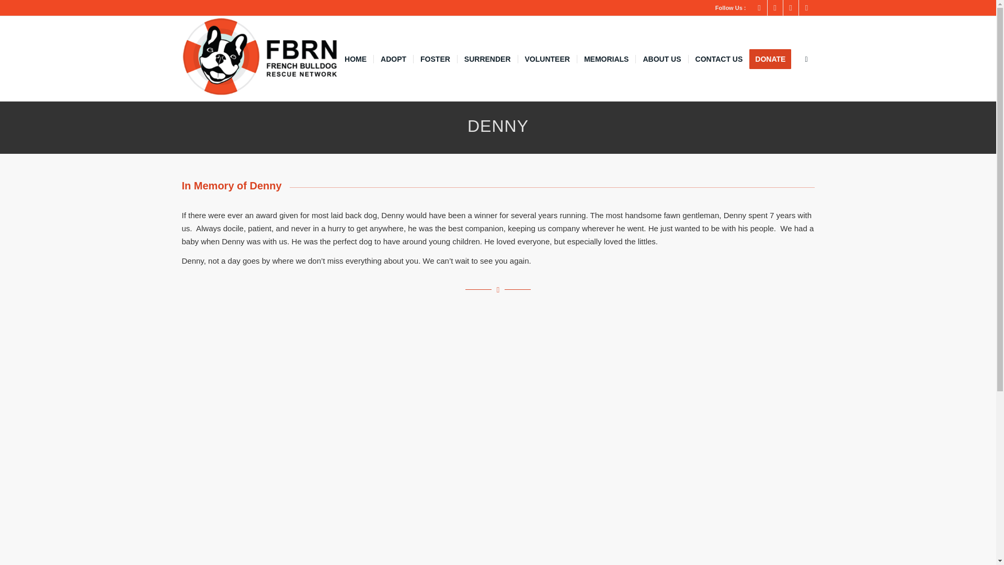 This screenshot has width=1004, height=565. What do you see at coordinates (606, 59) in the screenshot?
I see `MEMORIALS` at bounding box center [606, 59].